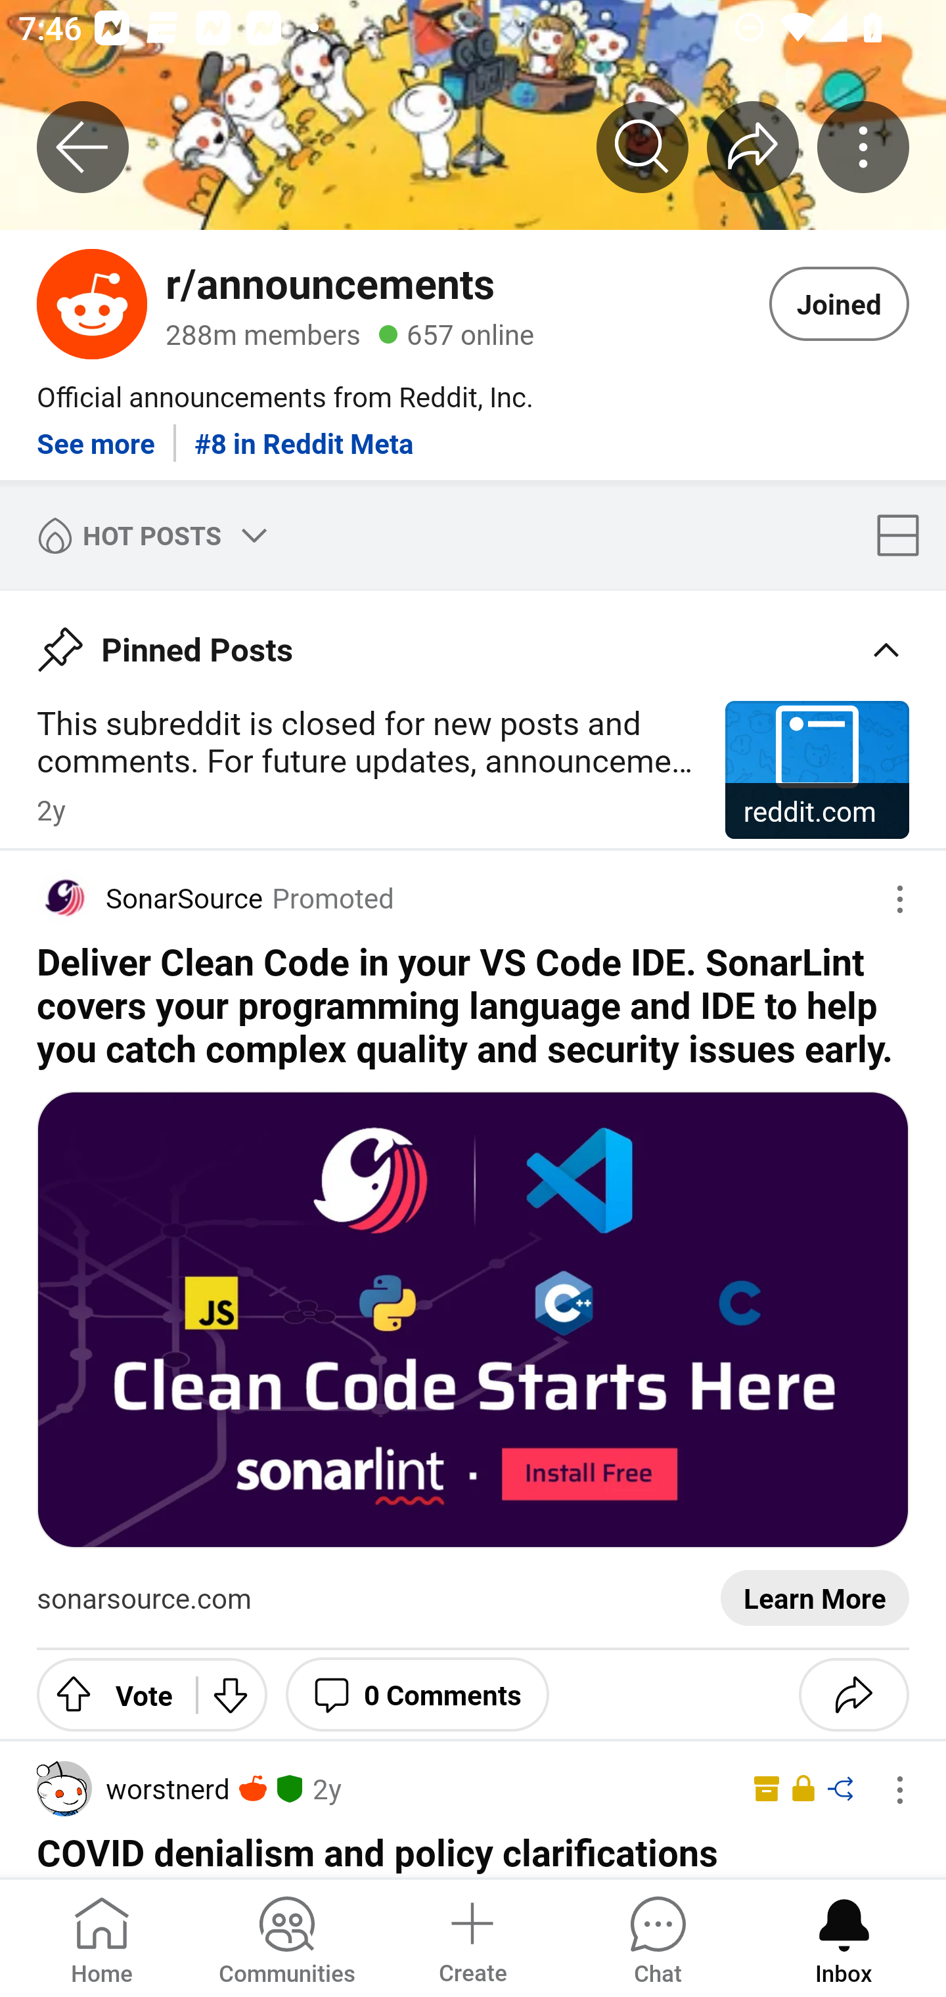 The width and height of the screenshot is (946, 1997). I want to click on Back, so click(83, 146).